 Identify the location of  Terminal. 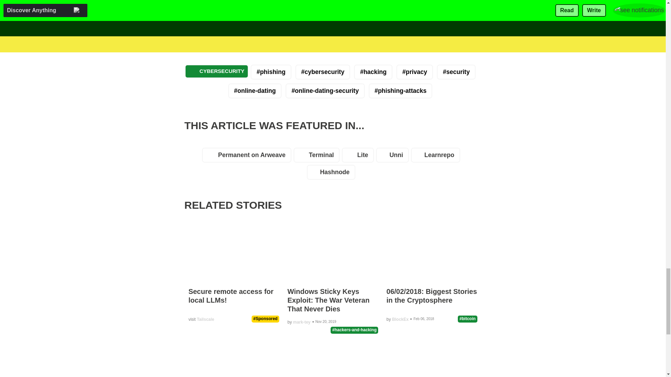
(319, 157).